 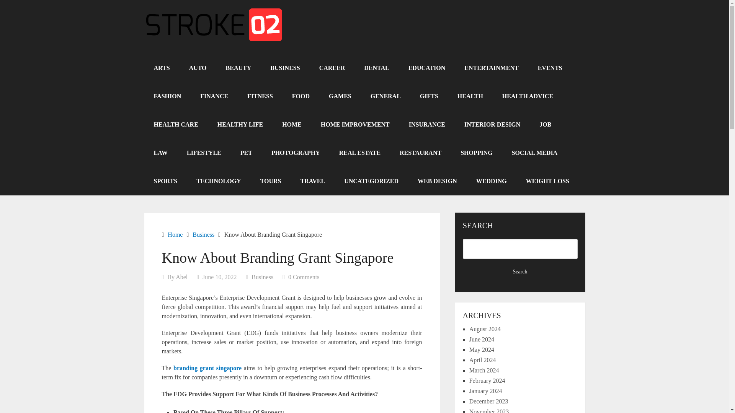 I want to click on CAREER, so click(x=332, y=68).